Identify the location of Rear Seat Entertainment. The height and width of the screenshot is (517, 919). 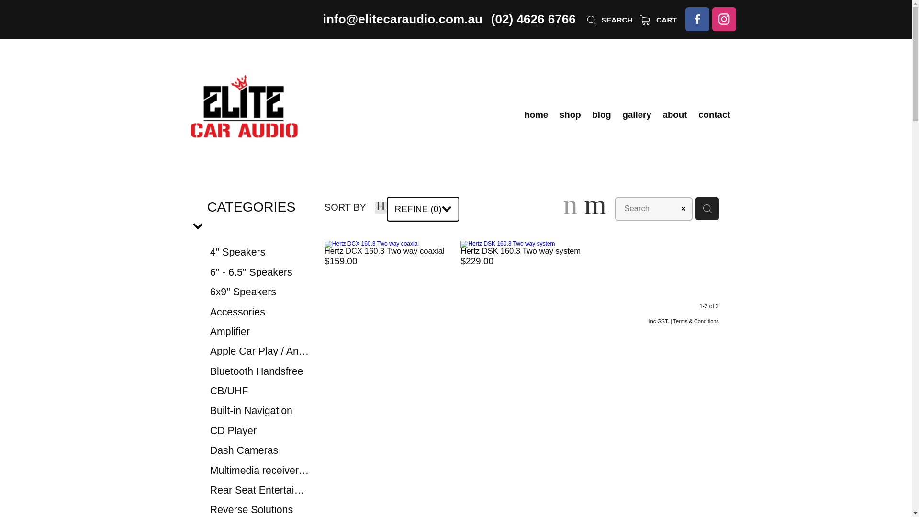
(260, 490).